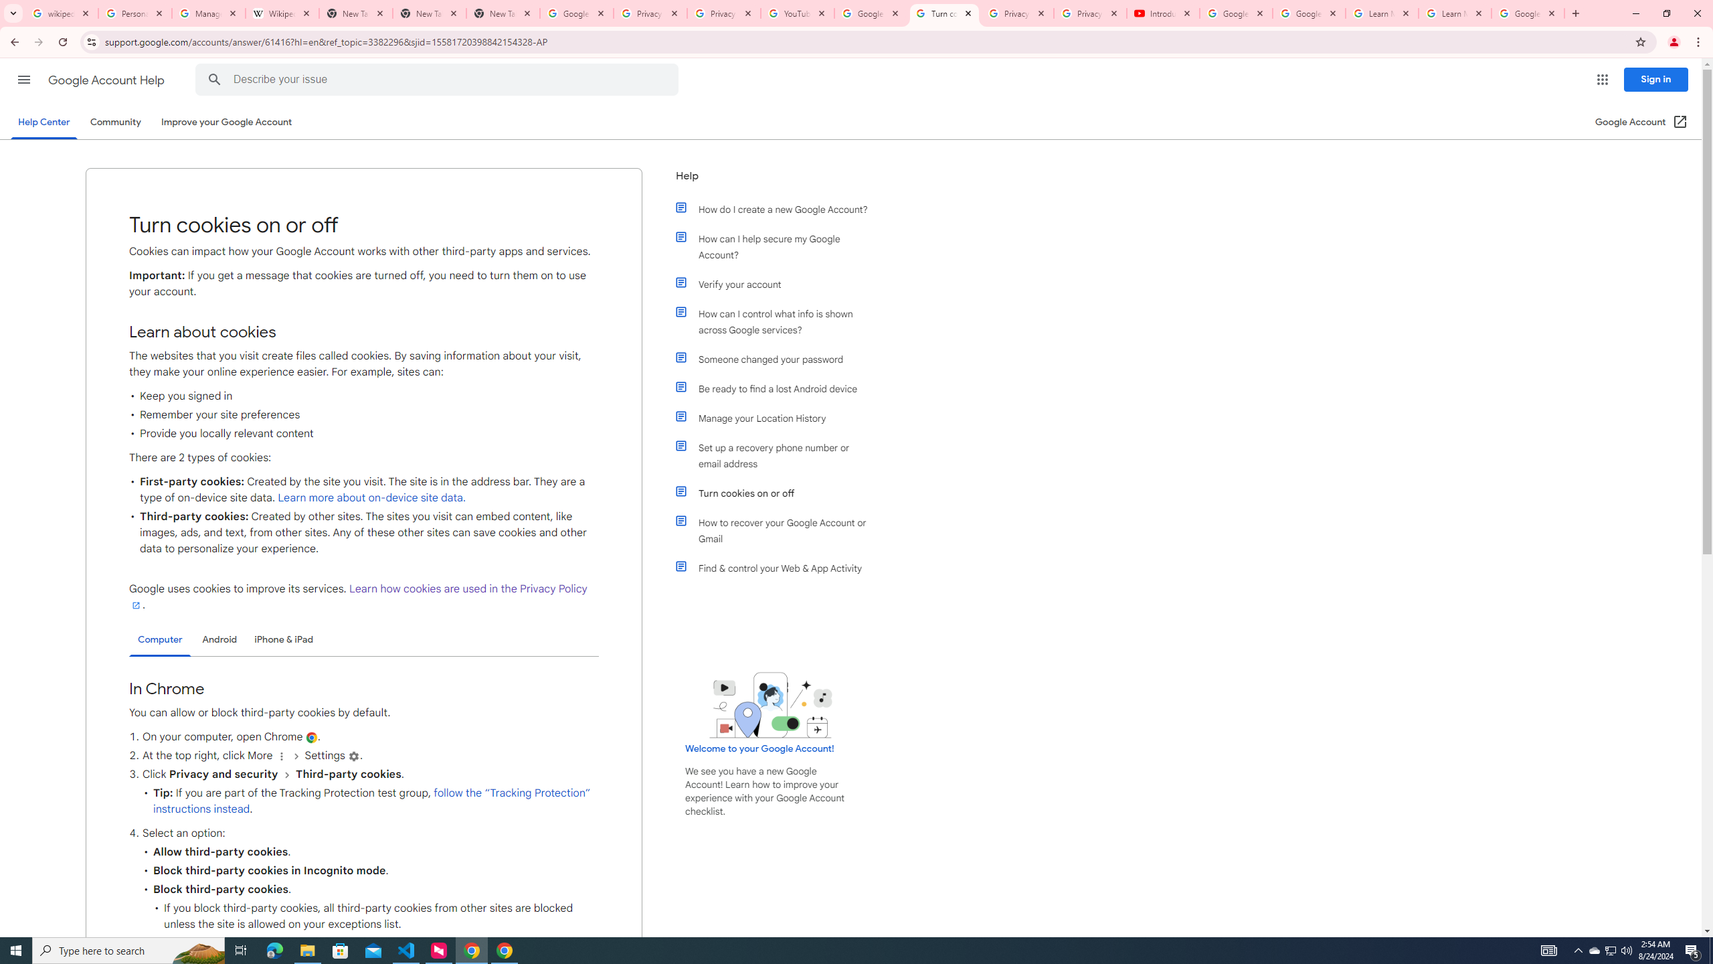  What do you see at coordinates (209, 13) in the screenshot?
I see `Manage your Location History - Google Search Help` at bounding box center [209, 13].